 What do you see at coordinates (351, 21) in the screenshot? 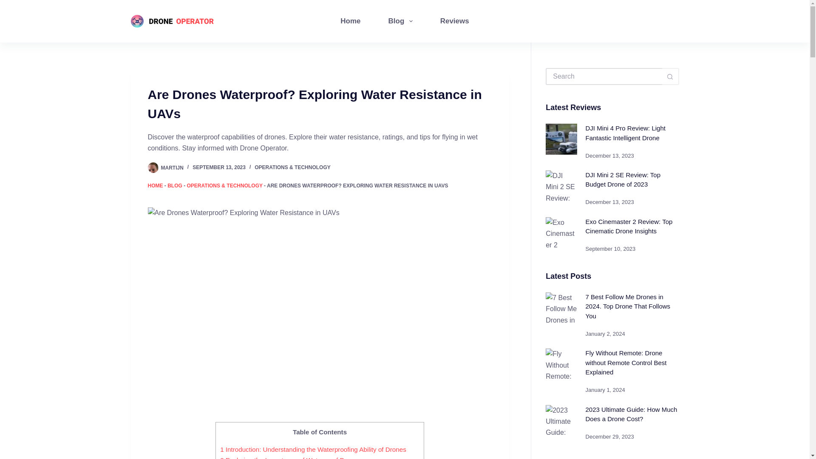
I see `Home` at bounding box center [351, 21].